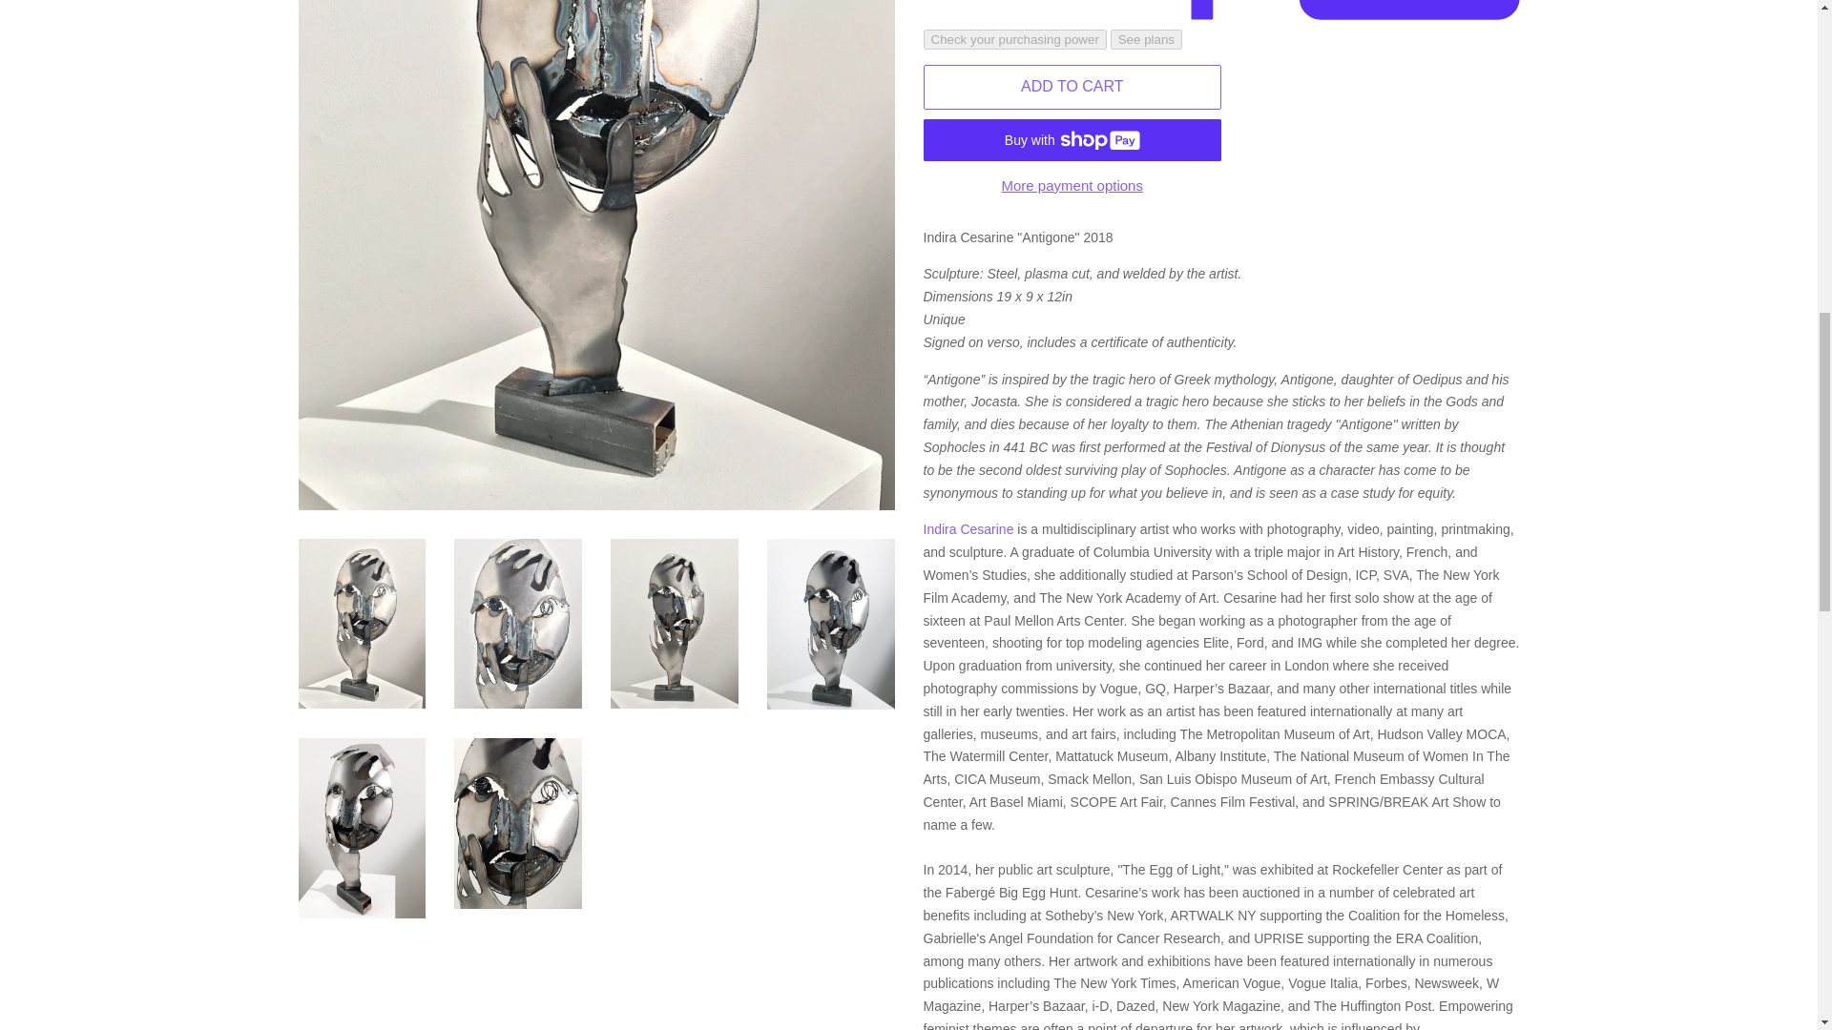 This screenshot has width=1832, height=1030. What do you see at coordinates (968, 528) in the screenshot?
I see `Indira Cesarine` at bounding box center [968, 528].